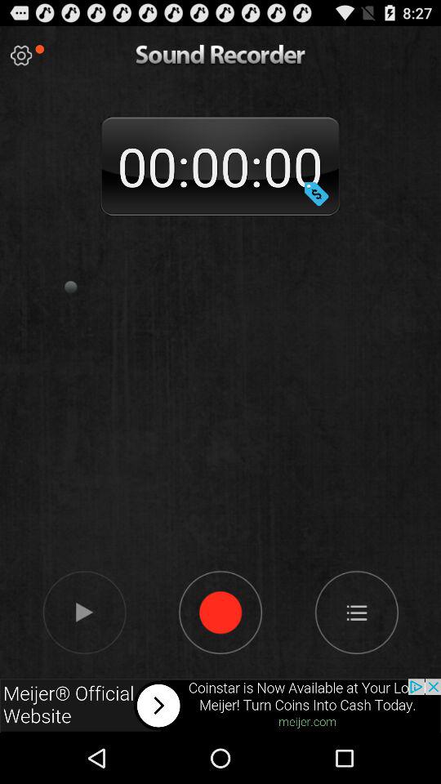  What do you see at coordinates (83, 612) in the screenshot?
I see `play the recording` at bounding box center [83, 612].